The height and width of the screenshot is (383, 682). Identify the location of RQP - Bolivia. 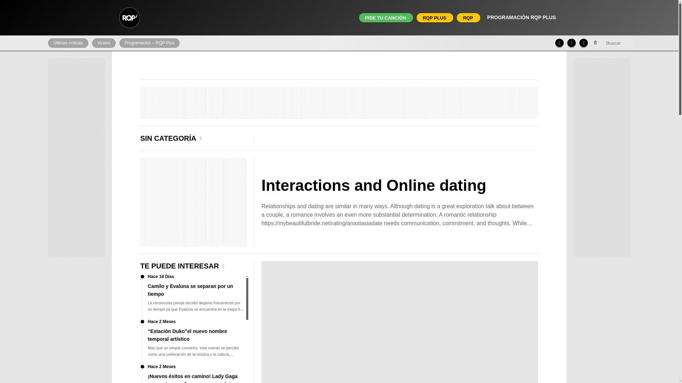
(129, 18).